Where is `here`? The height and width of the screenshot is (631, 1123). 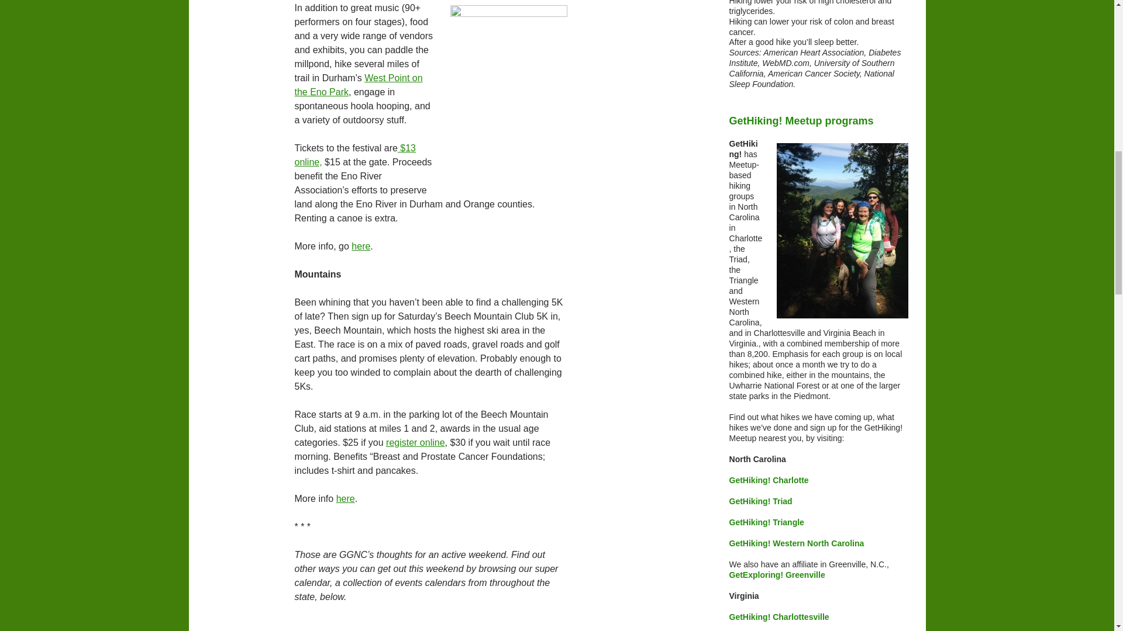
here is located at coordinates (360, 245).